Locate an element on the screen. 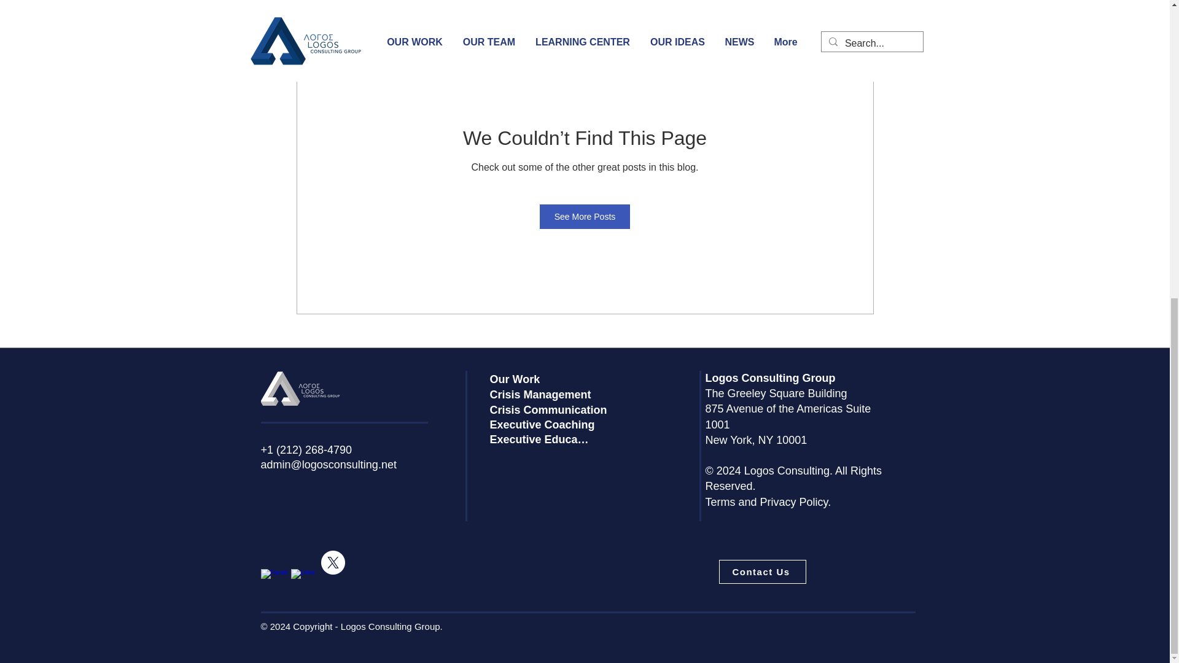  Crisis Management is located at coordinates (545, 395).